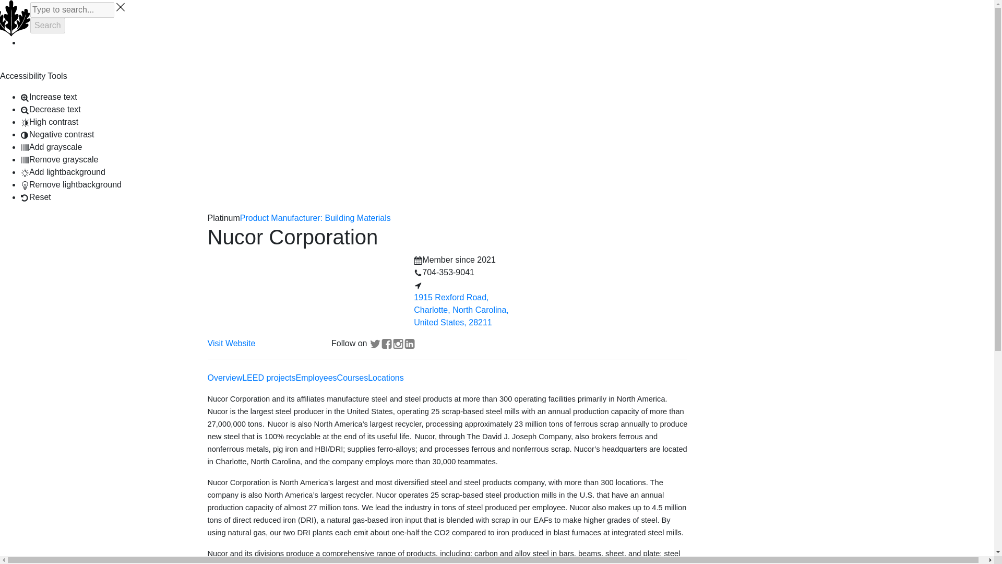 The height and width of the screenshot is (564, 1002). I want to click on Visit Website, so click(231, 344).